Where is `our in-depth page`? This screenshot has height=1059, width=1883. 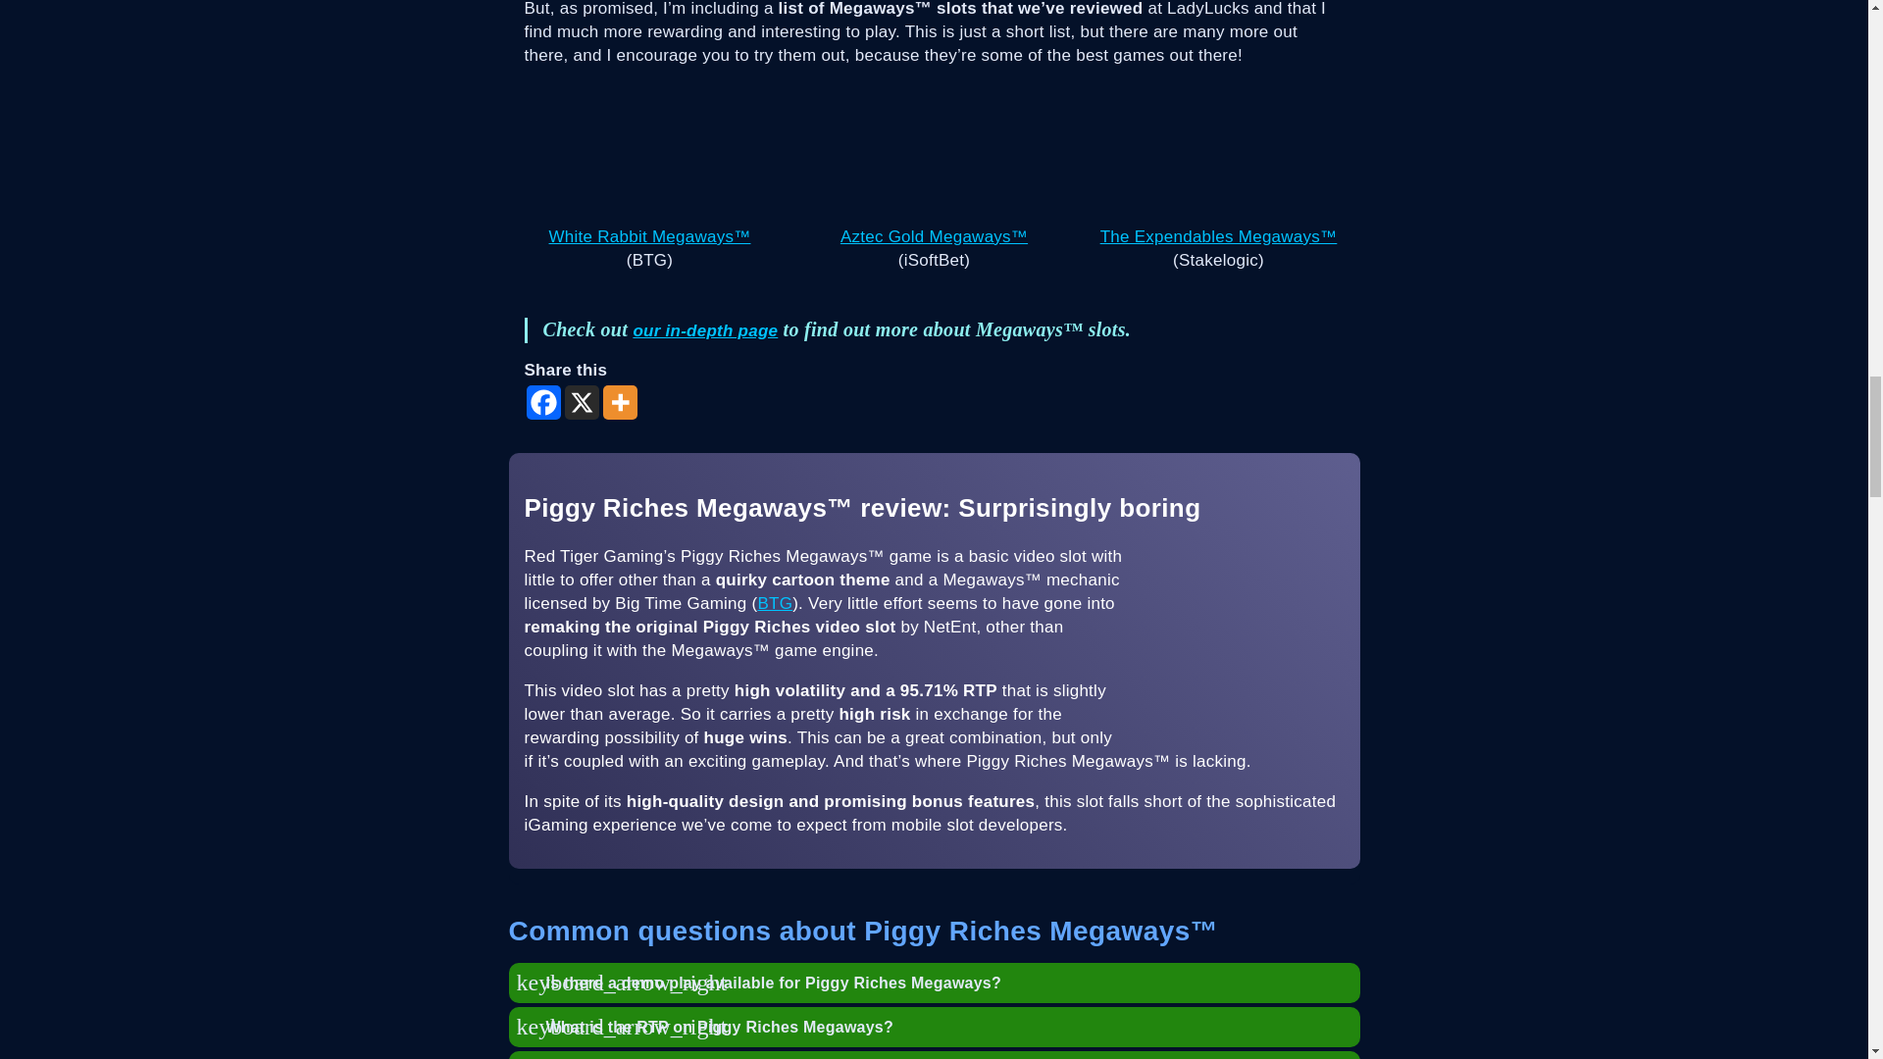 our in-depth page is located at coordinates (704, 330).